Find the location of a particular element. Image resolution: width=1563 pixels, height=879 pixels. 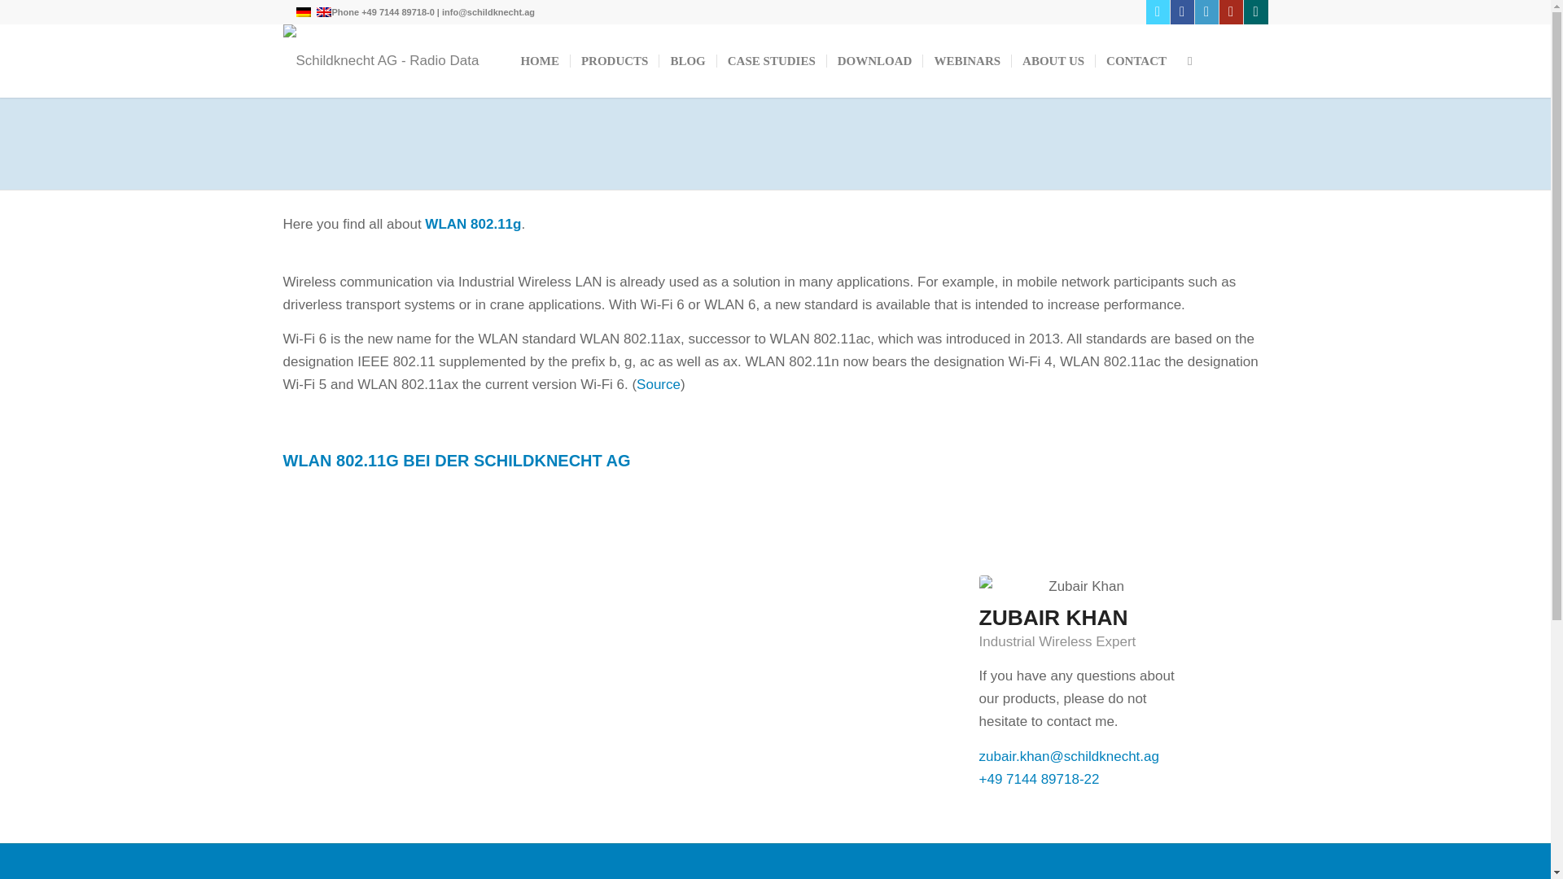

Facebook is located at coordinates (1182, 12).